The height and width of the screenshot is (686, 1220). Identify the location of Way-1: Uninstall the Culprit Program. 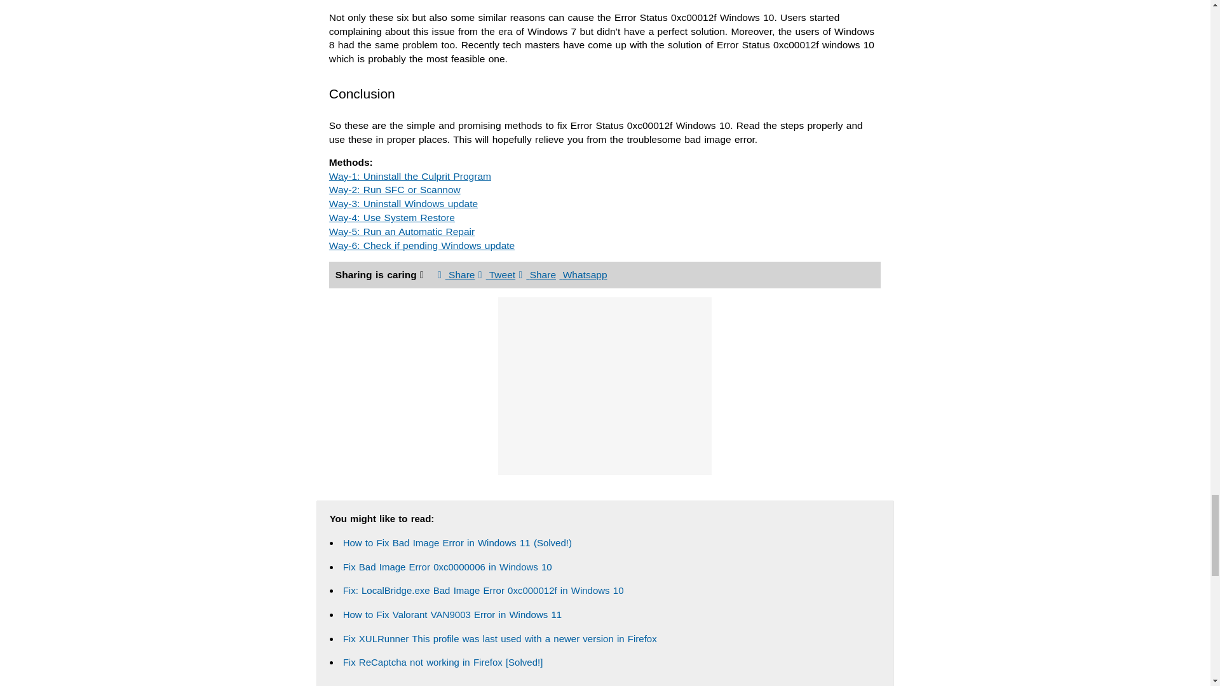
(410, 175).